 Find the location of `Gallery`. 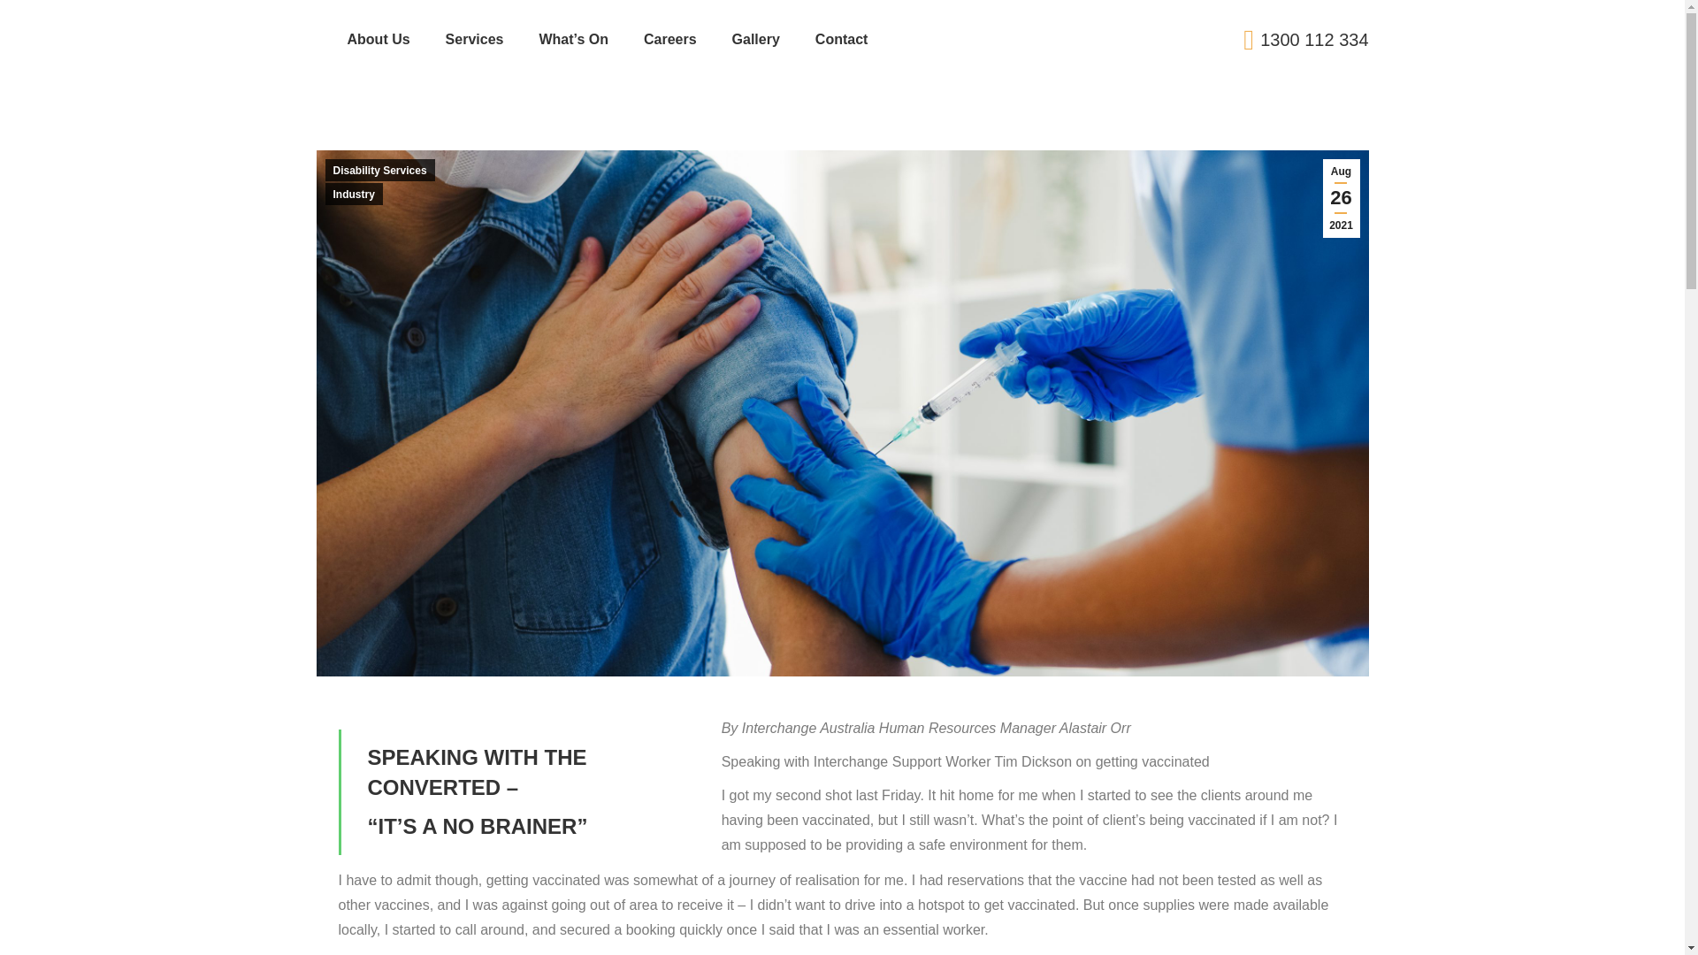

Gallery is located at coordinates (755, 40).